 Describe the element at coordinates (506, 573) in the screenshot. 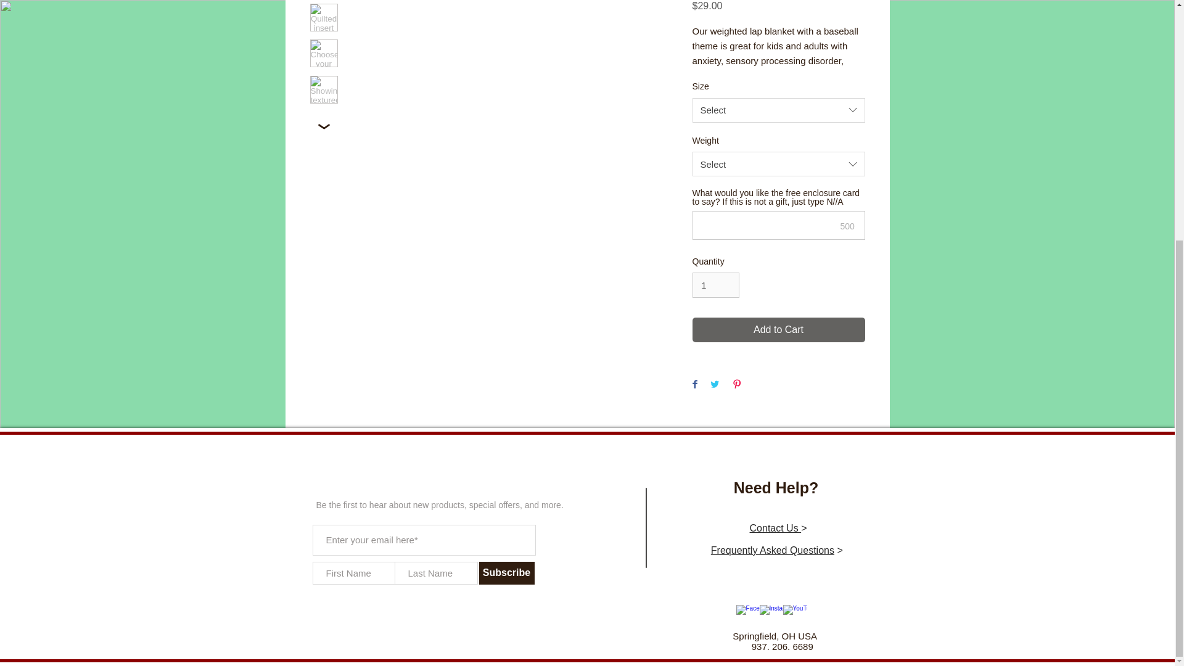

I see `Subscribe` at that location.